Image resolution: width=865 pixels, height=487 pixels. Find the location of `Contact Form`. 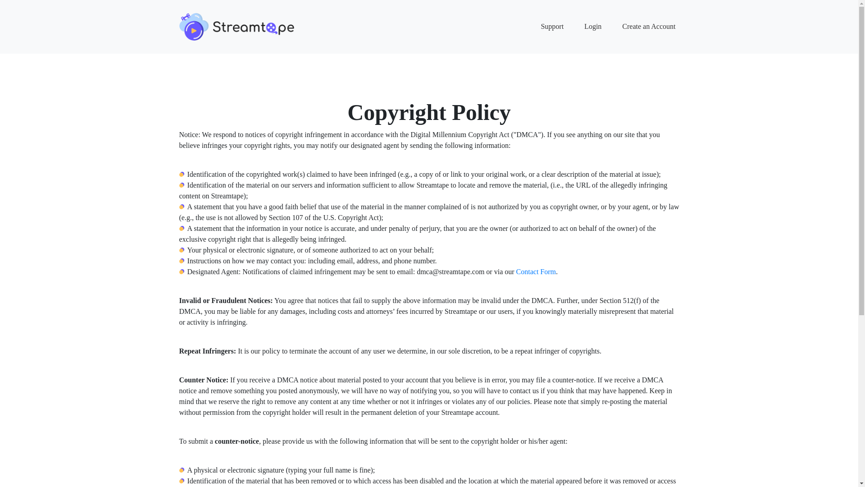

Contact Form is located at coordinates (536, 255).